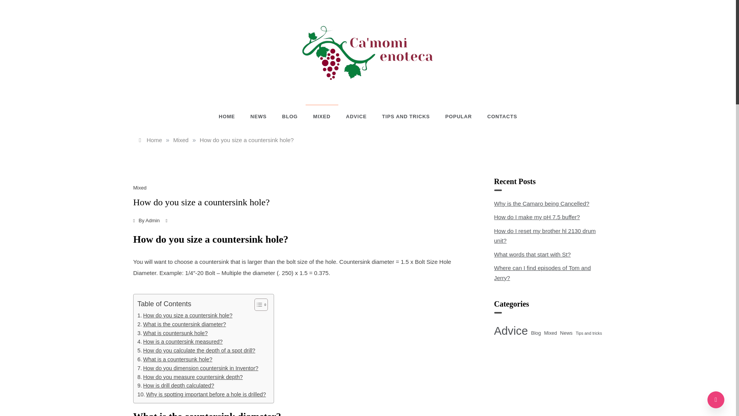 The image size is (739, 416). Describe the element at coordinates (172, 333) in the screenshot. I see `What is countersunk hole?` at that location.